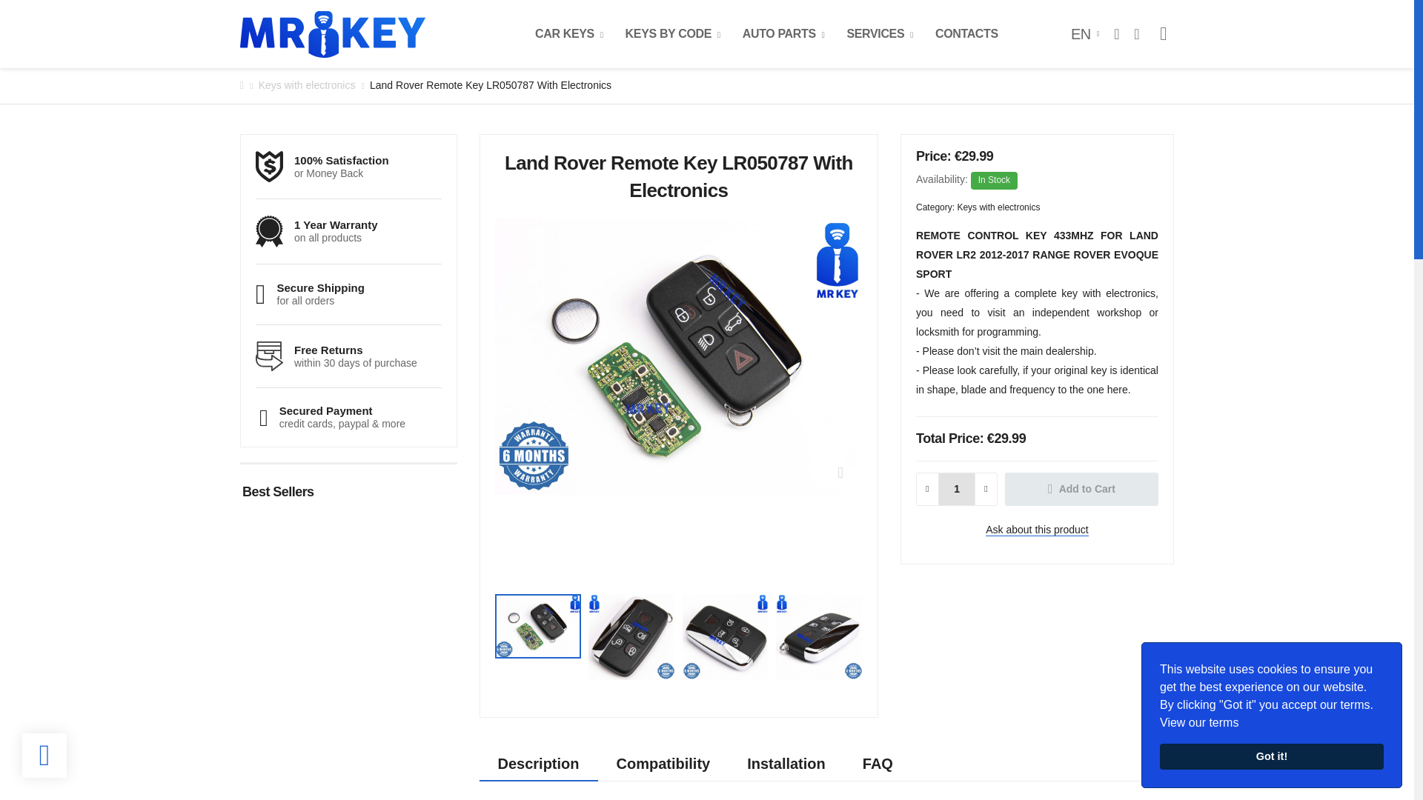 The width and height of the screenshot is (1423, 800). I want to click on Got it!, so click(1271, 757).